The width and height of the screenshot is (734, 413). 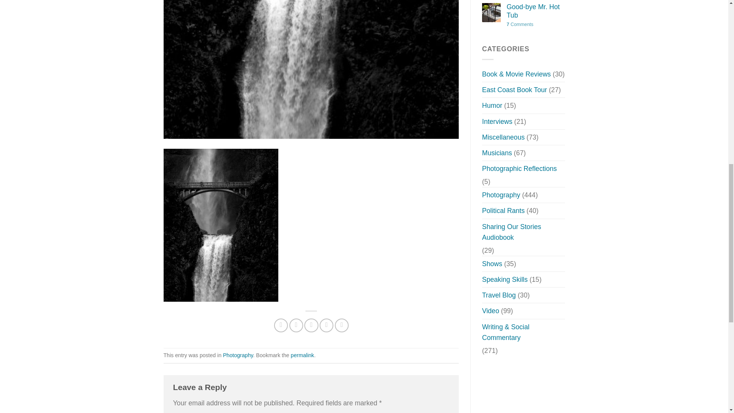 I want to click on permalink, so click(x=302, y=355).